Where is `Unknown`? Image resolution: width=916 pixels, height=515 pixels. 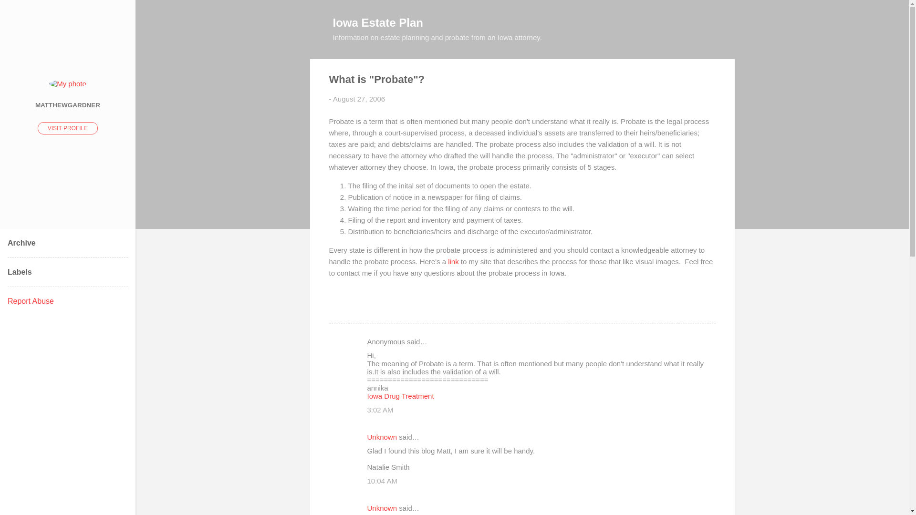 Unknown is located at coordinates (382, 437).